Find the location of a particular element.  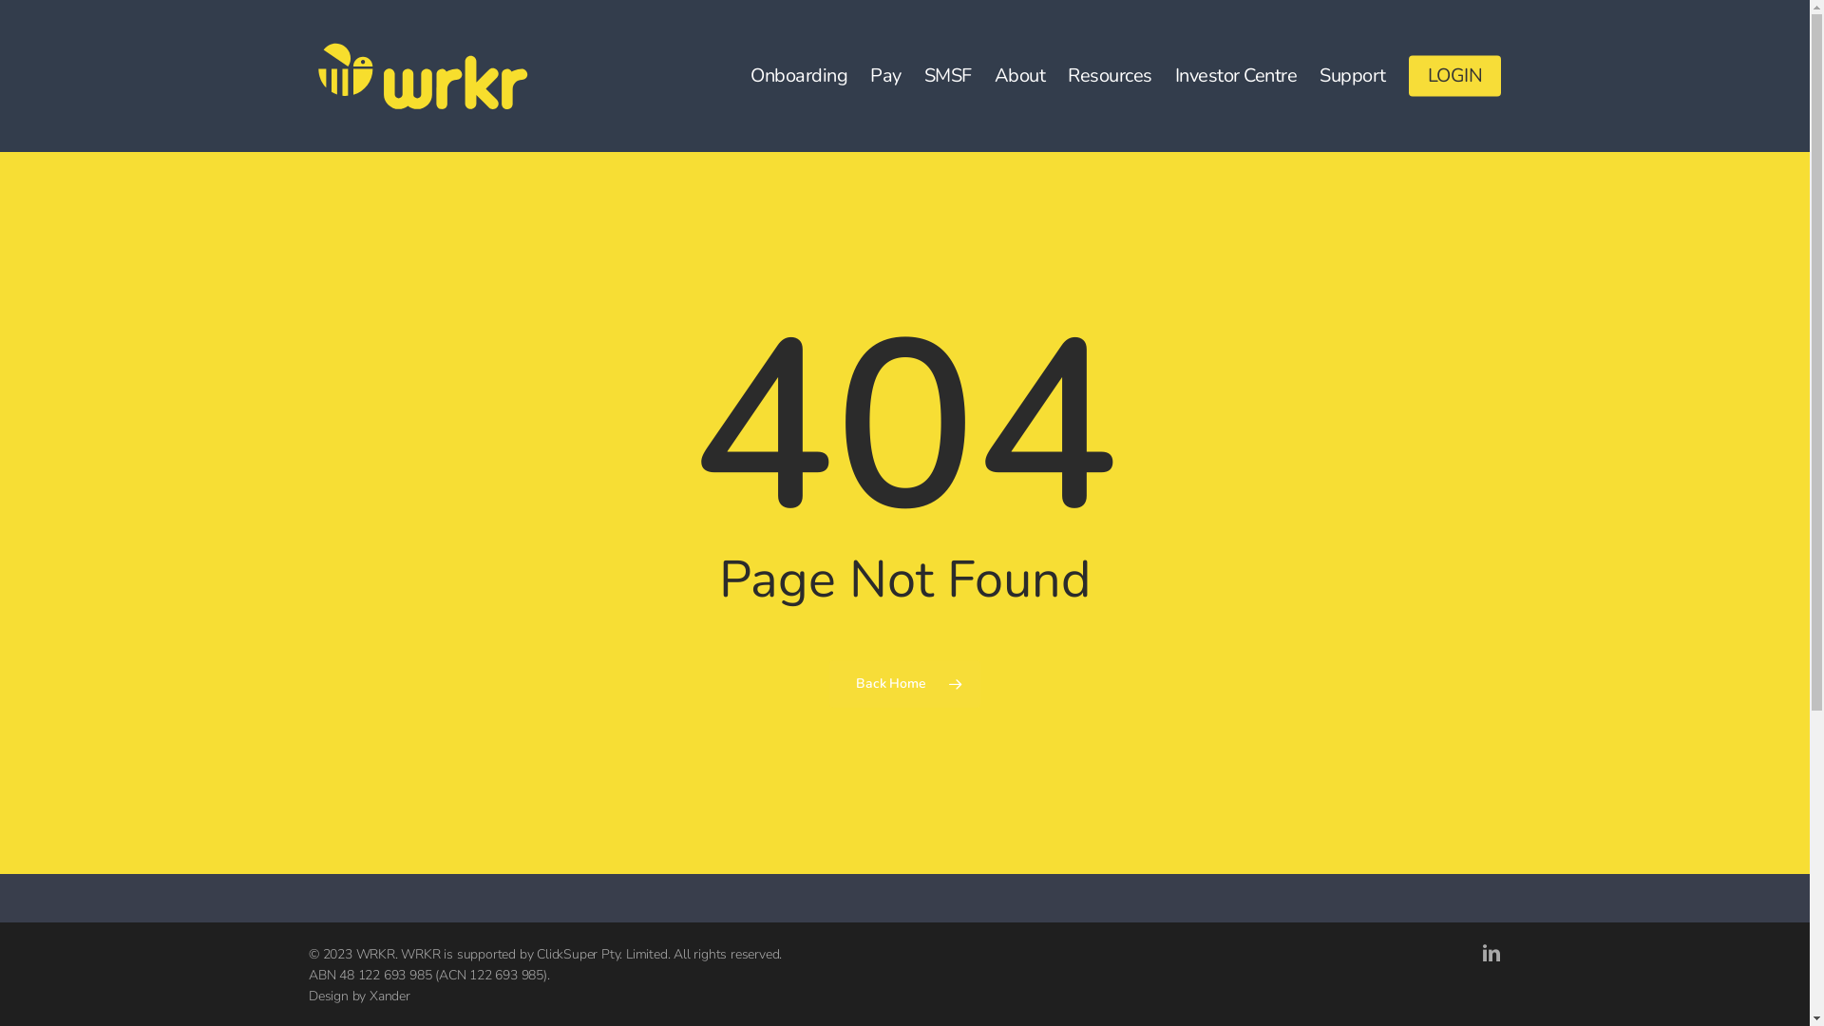

LOGIN is located at coordinates (1454, 76).